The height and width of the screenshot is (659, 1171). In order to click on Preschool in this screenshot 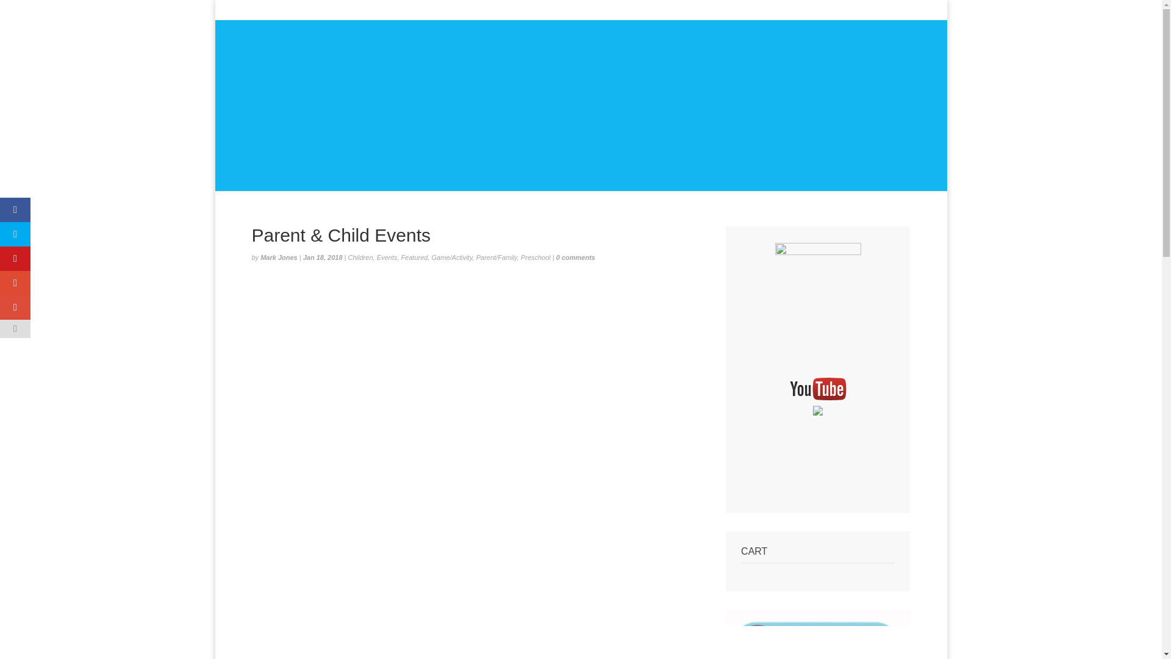, I will do `click(535, 257)`.